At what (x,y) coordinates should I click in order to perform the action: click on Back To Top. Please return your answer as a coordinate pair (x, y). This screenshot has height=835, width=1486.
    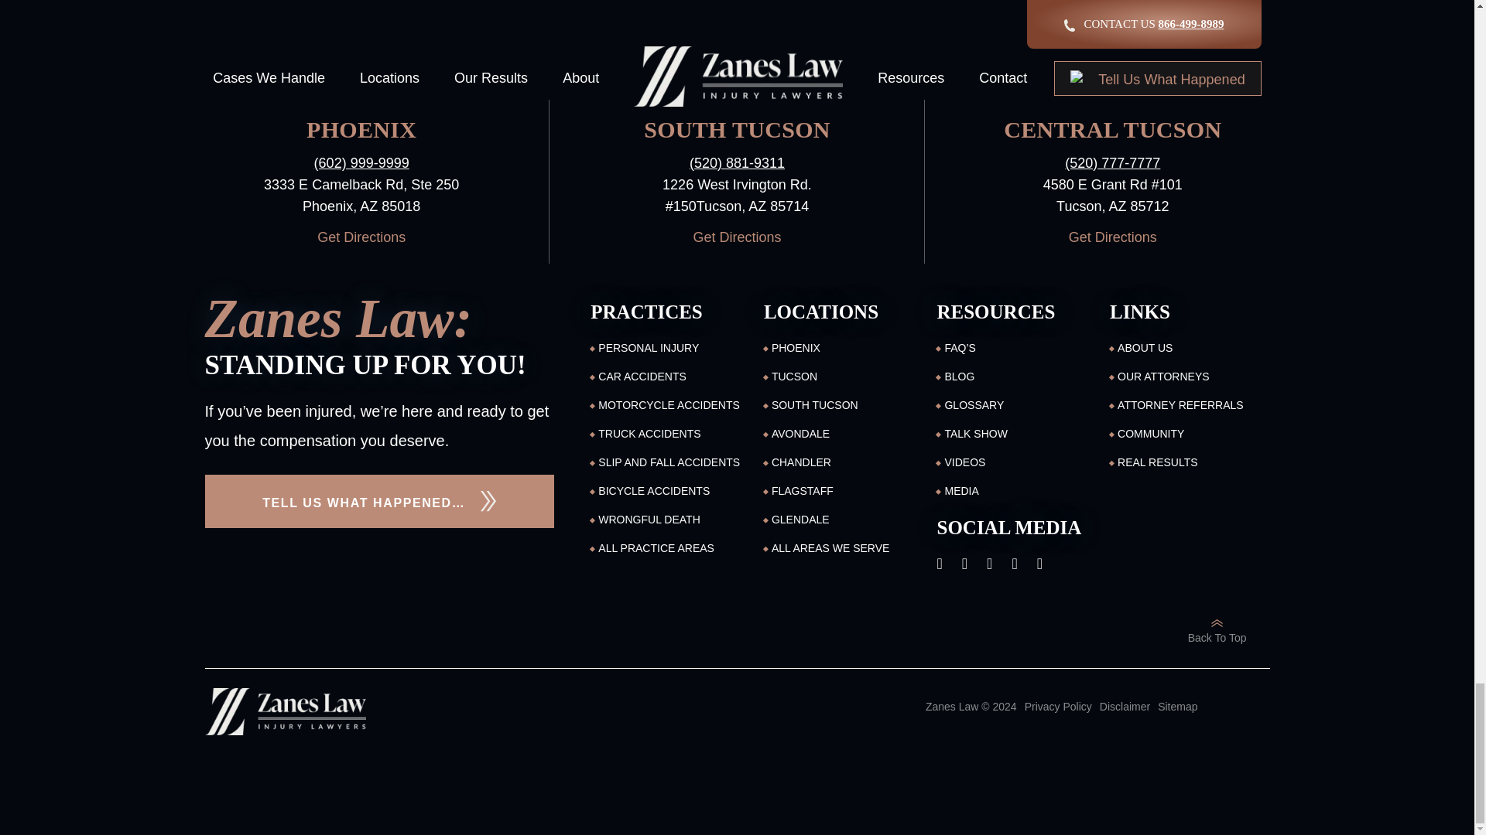
    Looking at the image, I should click on (1217, 629).